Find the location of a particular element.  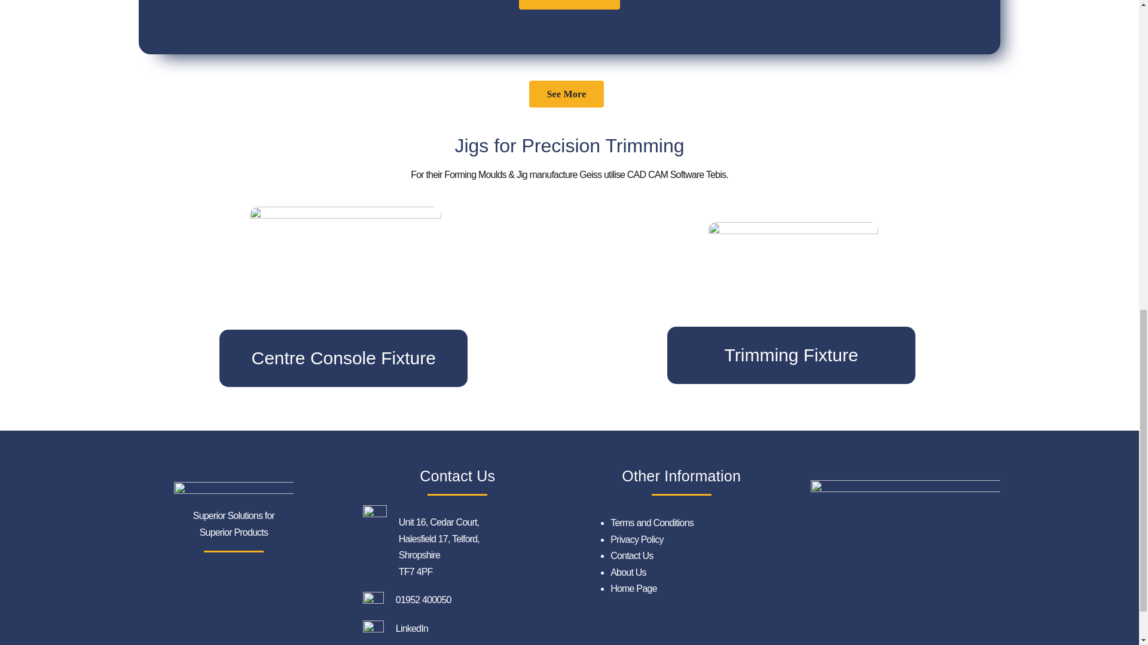

Jig1 is located at coordinates (346, 287).